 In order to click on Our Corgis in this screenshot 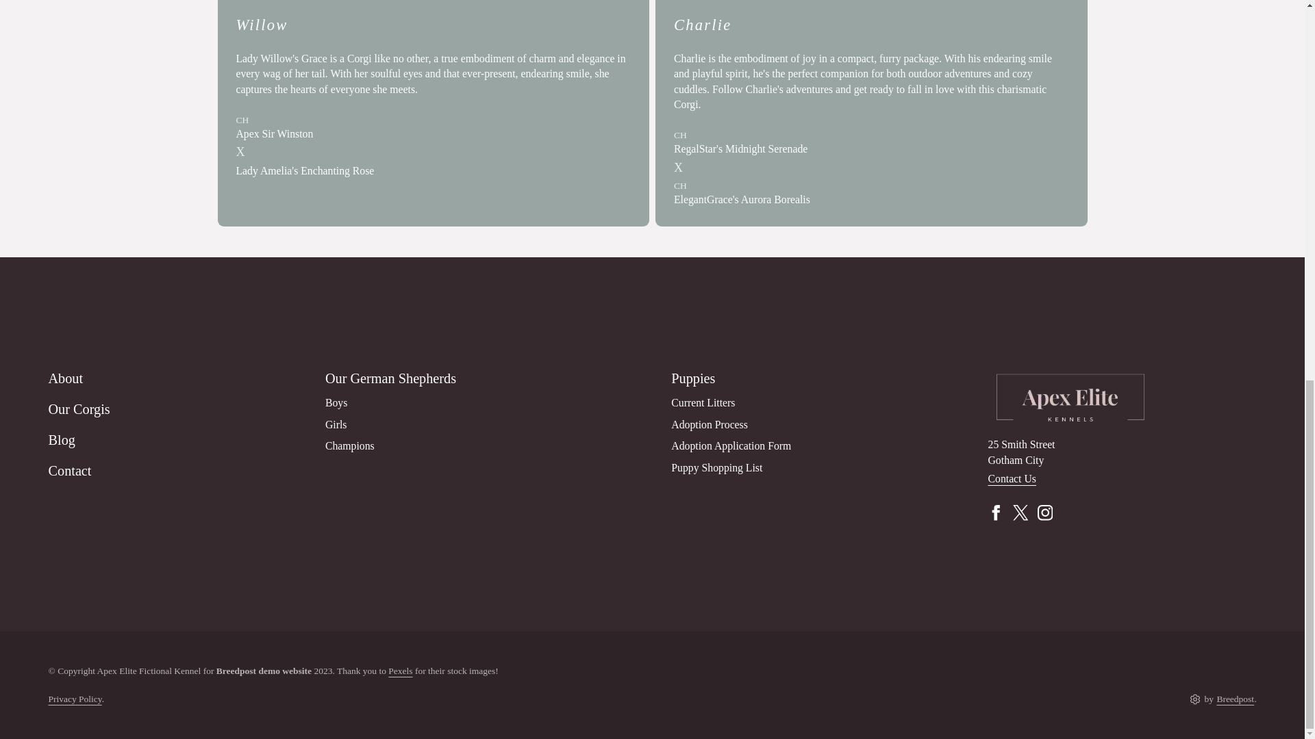, I will do `click(177, 413)`.